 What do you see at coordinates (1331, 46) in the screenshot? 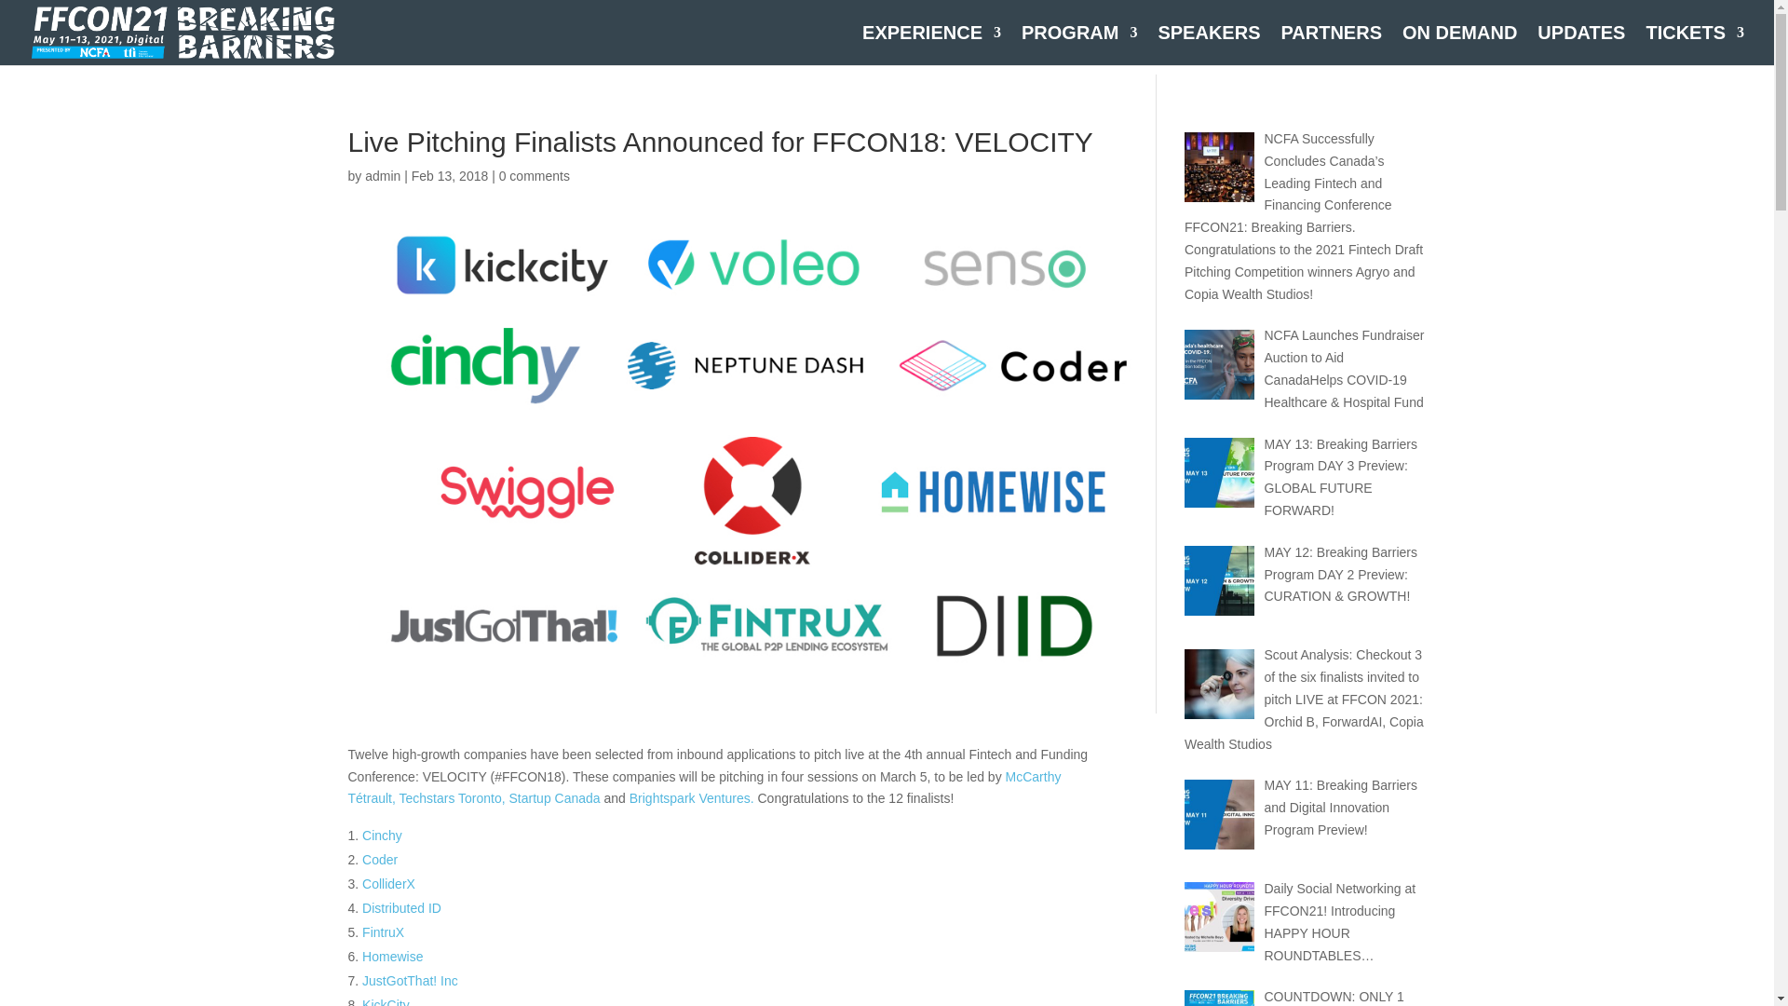
I see `PARTNERS` at bounding box center [1331, 46].